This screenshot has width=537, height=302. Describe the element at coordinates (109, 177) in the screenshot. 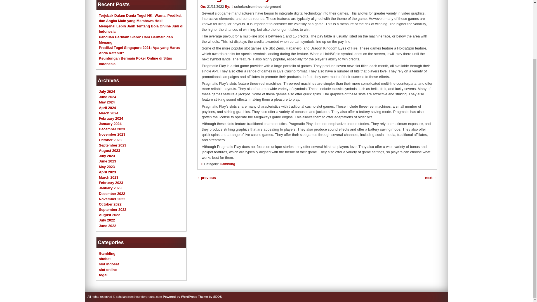

I see `March 2023` at that location.